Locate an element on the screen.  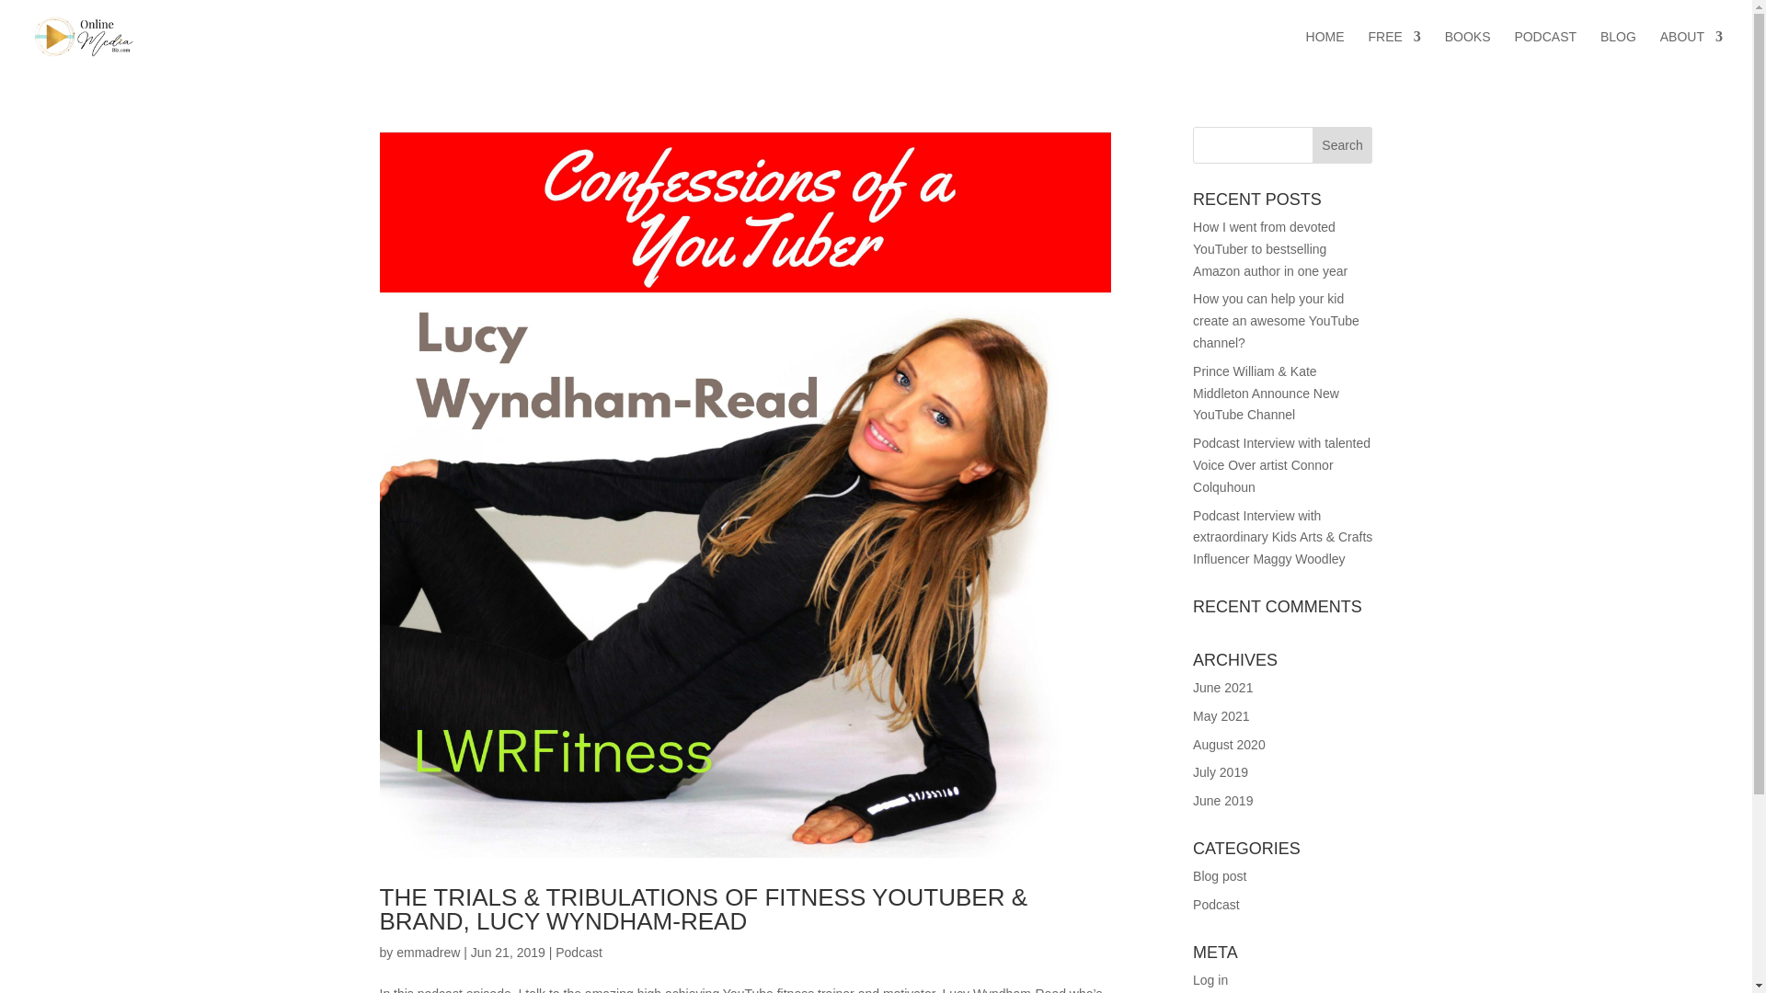
FREE is located at coordinates (1393, 51).